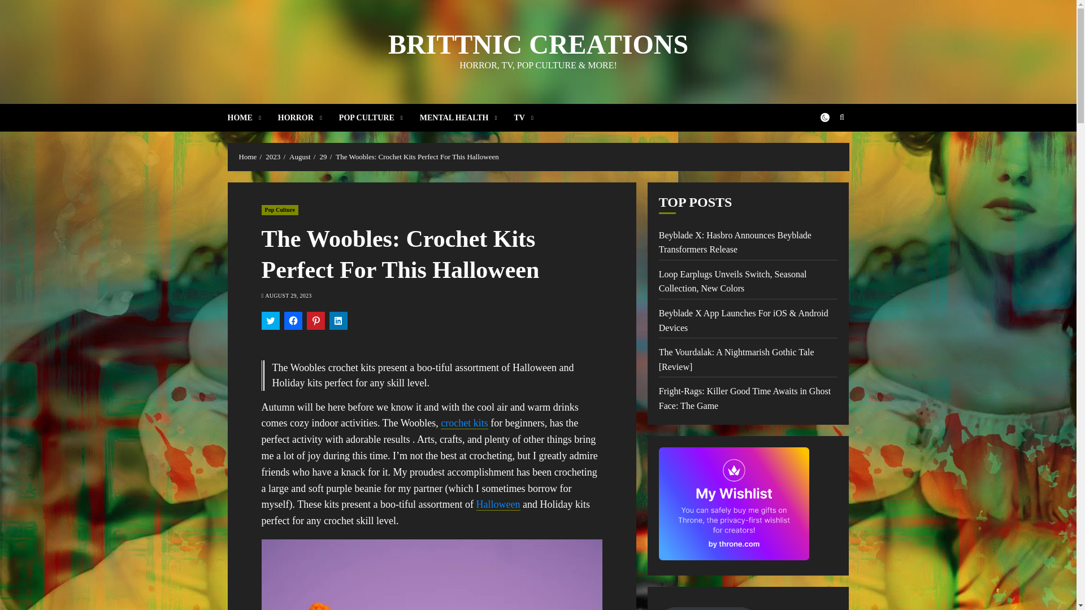 This screenshot has height=610, width=1085. What do you see at coordinates (538, 44) in the screenshot?
I see `BRITTNIC CREATIONS` at bounding box center [538, 44].